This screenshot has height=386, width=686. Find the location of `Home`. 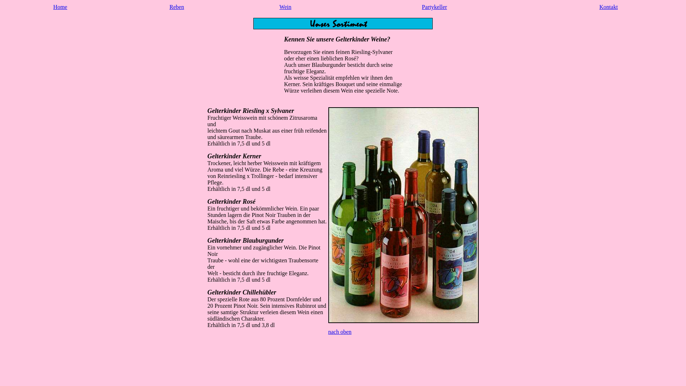

Home is located at coordinates (60, 7).